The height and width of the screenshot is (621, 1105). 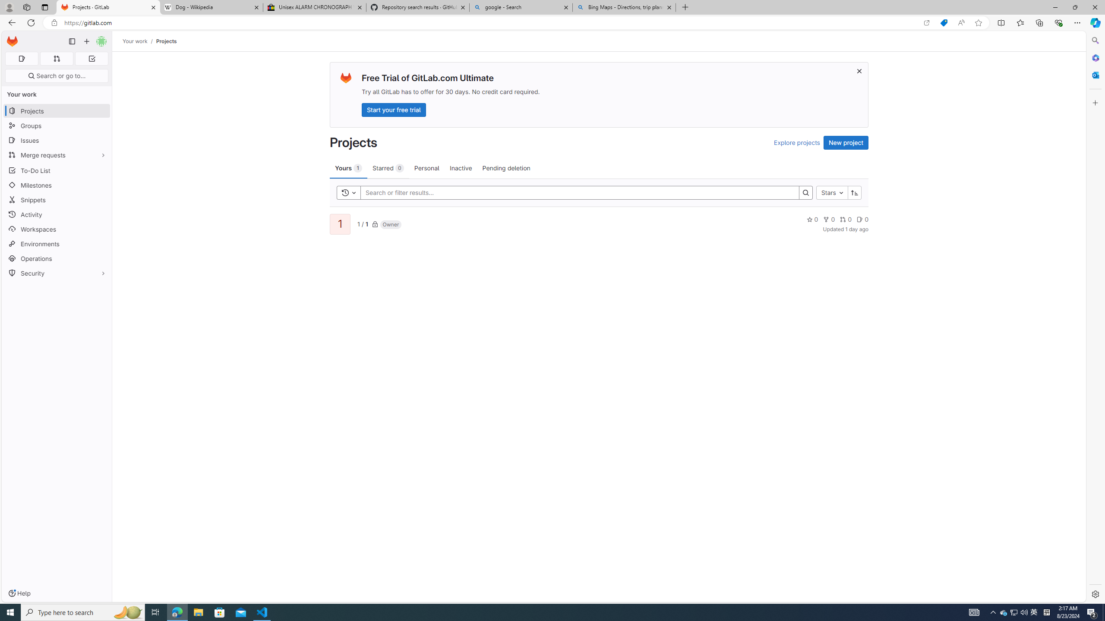 What do you see at coordinates (57, 259) in the screenshot?
I see `Operations` at bounding box center [57, 259].